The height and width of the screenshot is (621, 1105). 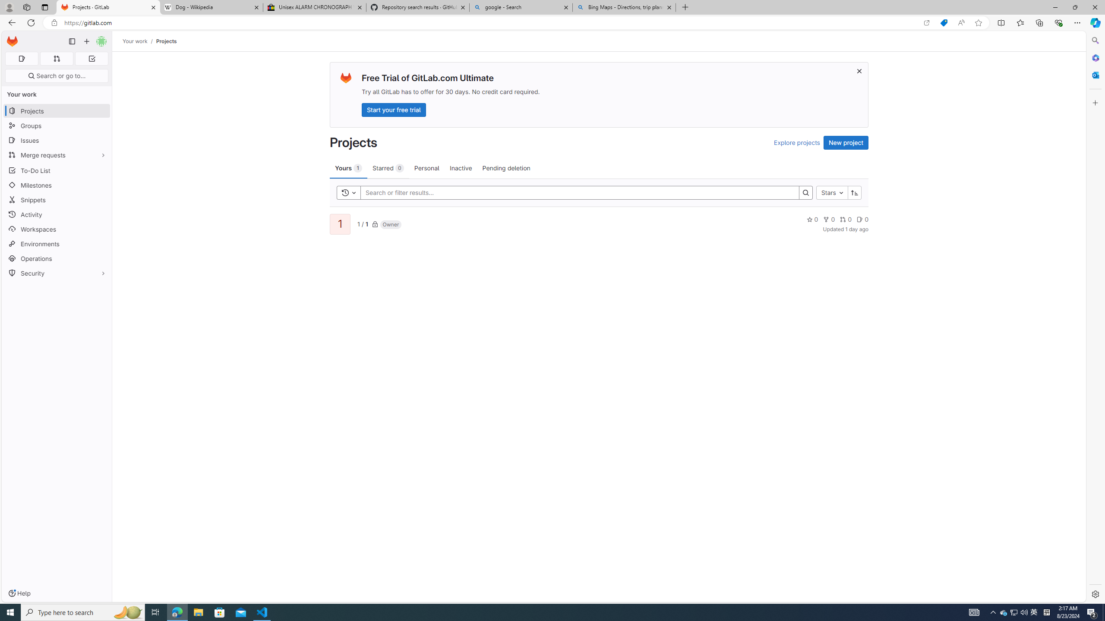 What do you see at coordinates (57, 259) in the screenshot?
I see `Operations` at bounding box center [57, 259].